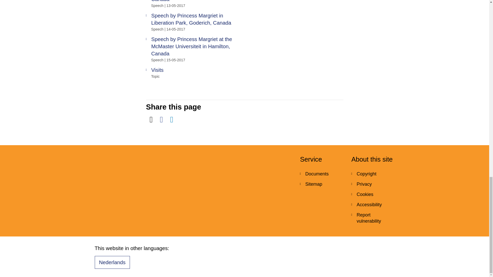 The width and height of the screenshot is (493, 277). Describe the element at coordinates (373, 184) in the screenshot. I see `Privacy` at that location.